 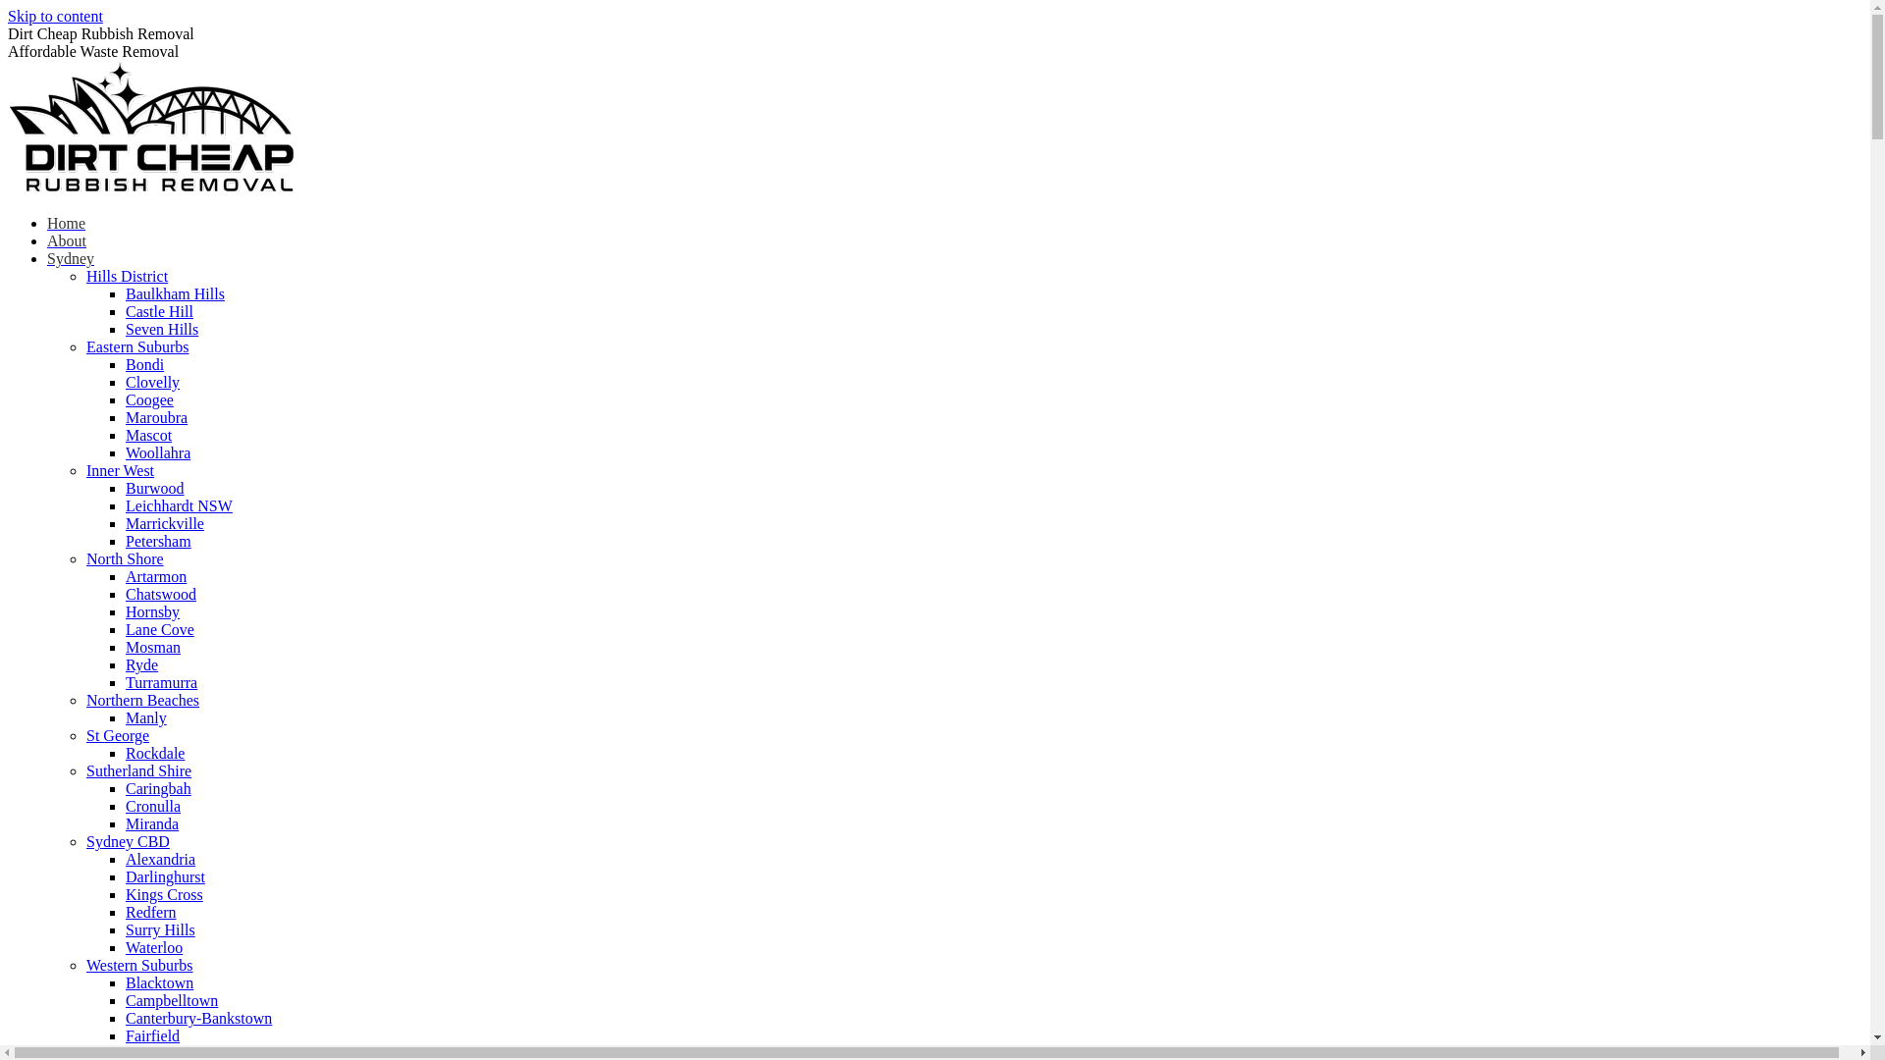 I want to click on Castle Hill, so click(x=159, y=312).